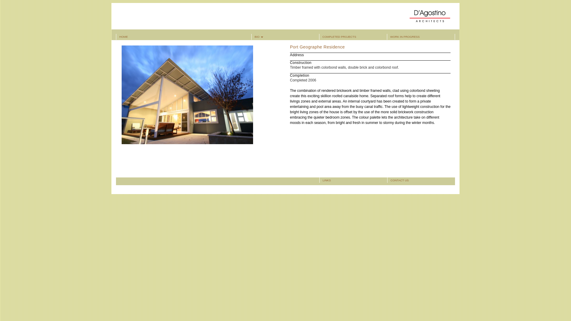 This screenshot has width=571, height=321. What do you see at coordinates (285, 37) in the screenshot?
I see `Bio` at bounding box center [285, 37].